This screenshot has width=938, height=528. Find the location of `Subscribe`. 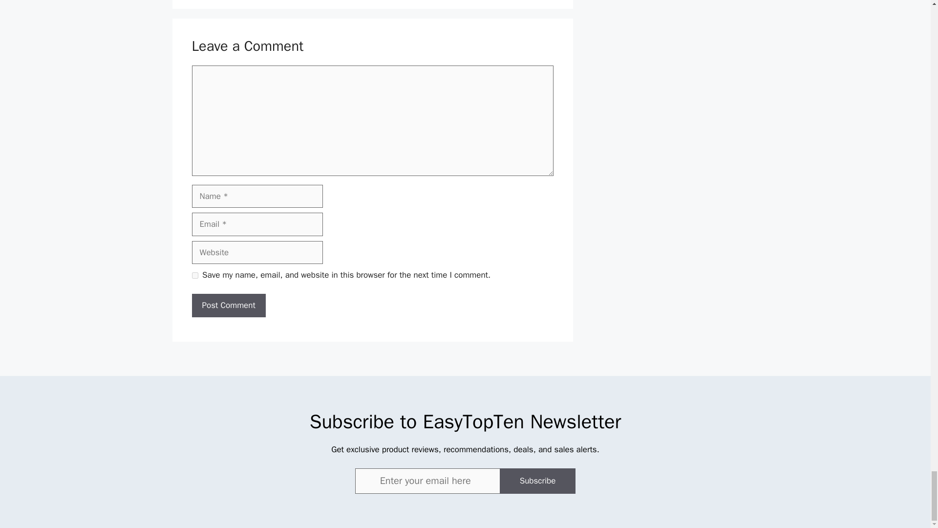

Subscribe is located at coordinates (537, 481).